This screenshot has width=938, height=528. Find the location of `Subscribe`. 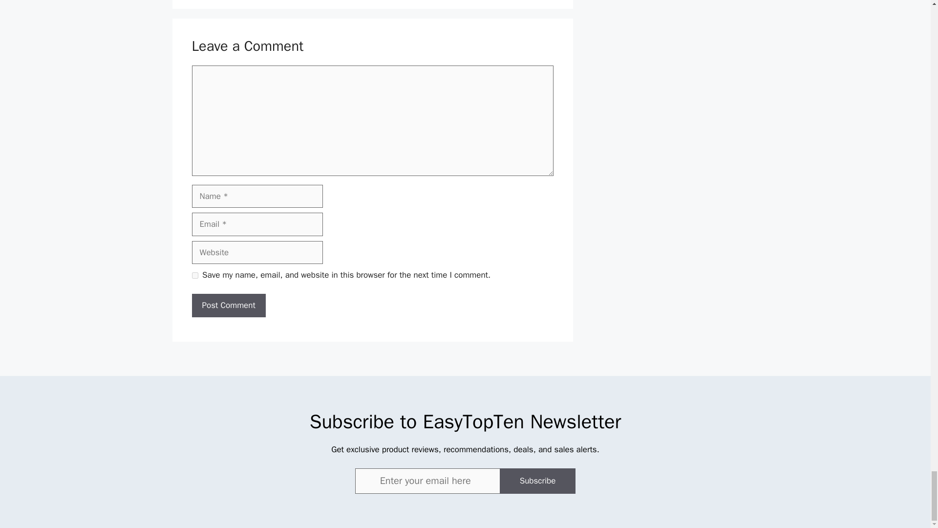

Subscribe is located at coordinates (537, 481).